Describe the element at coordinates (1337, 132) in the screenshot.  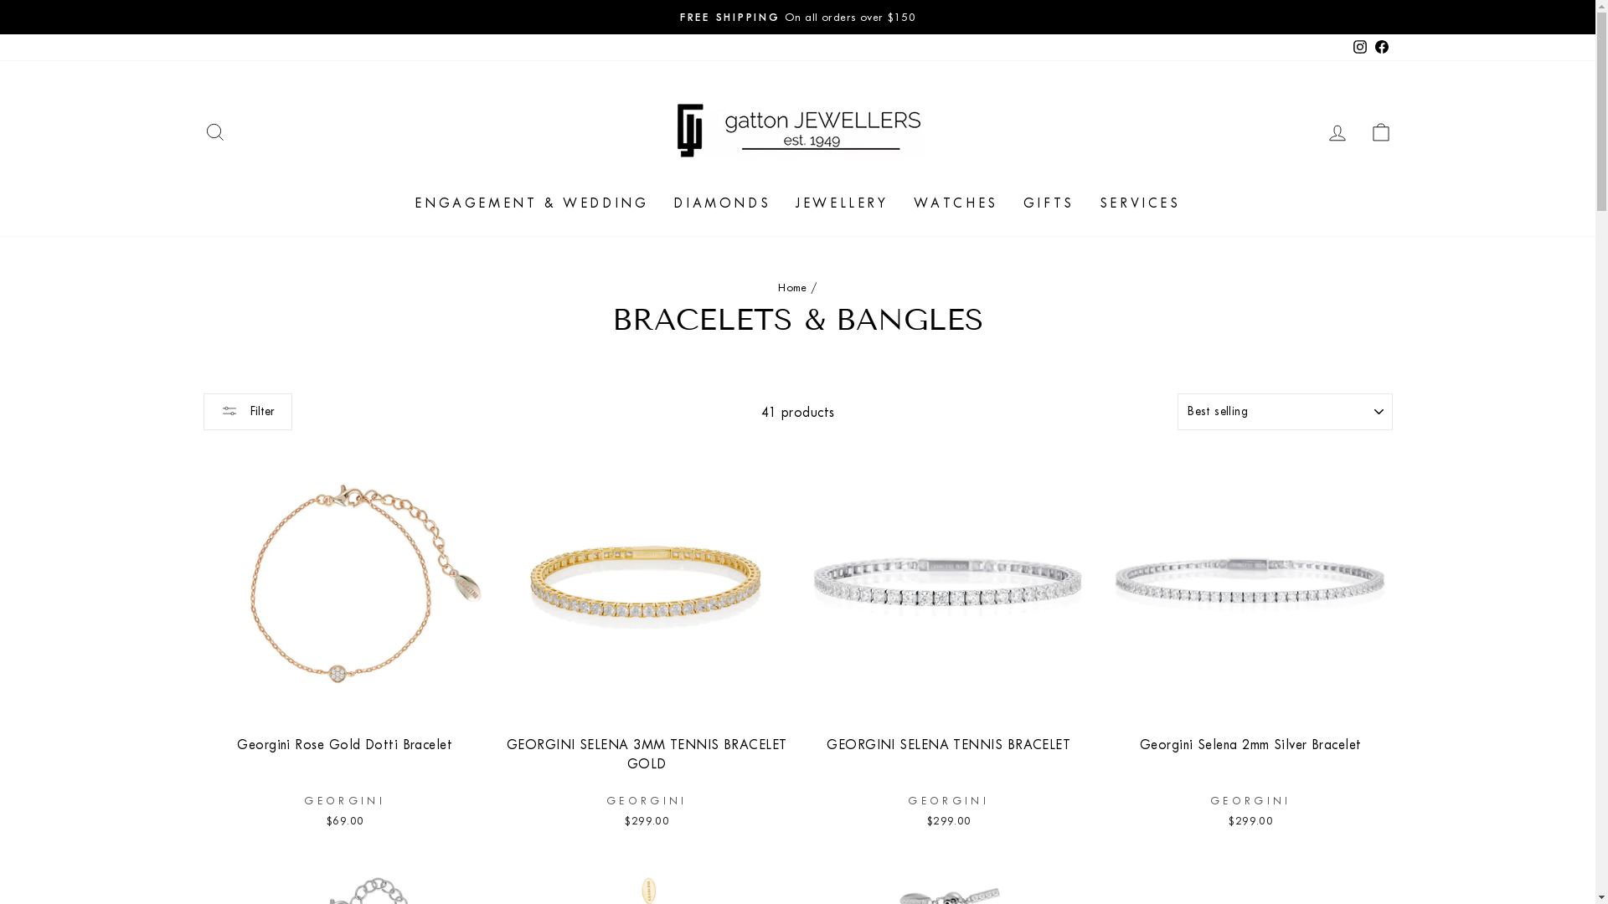
I see `LOG IN` at that location.